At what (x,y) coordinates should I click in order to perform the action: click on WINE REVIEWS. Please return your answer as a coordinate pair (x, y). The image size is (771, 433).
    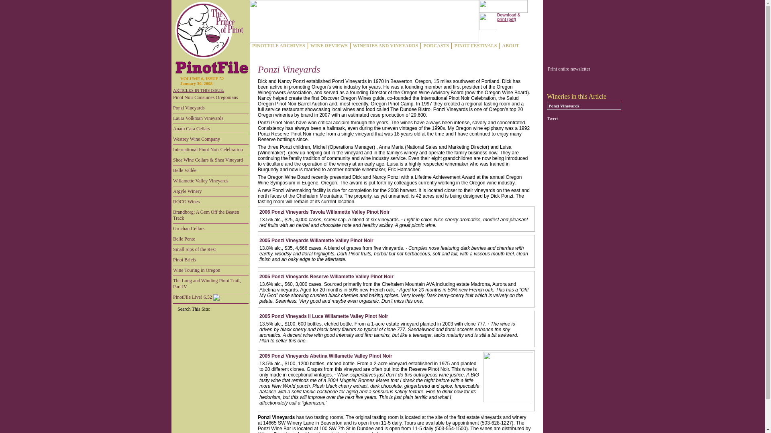
    Looking at the image, I should click on (328, 46).